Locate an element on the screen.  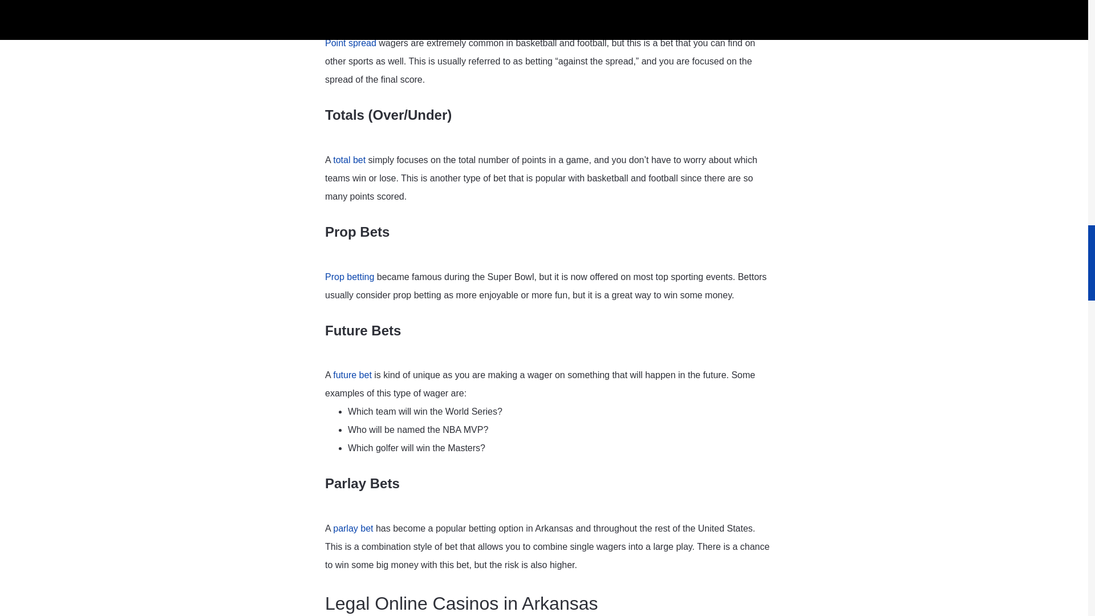
Prop betting is located at coordinates (350, 277).